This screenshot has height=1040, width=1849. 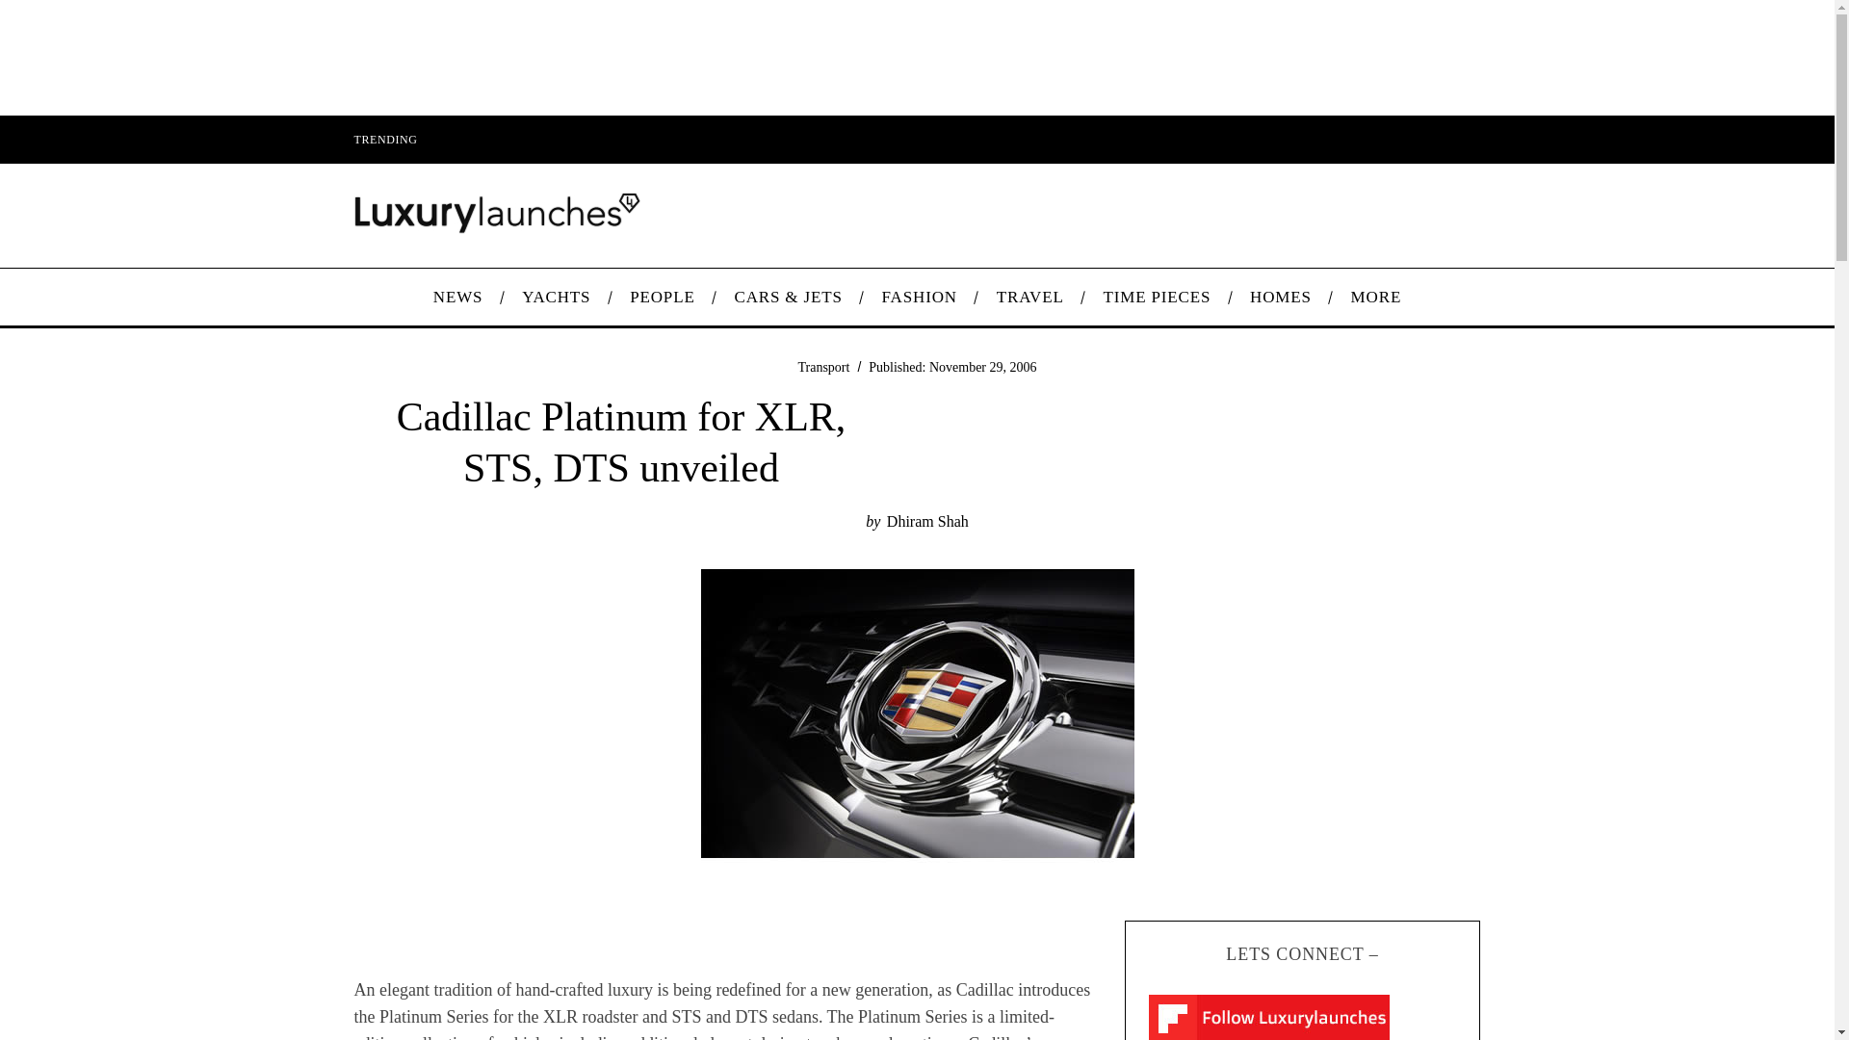 What do you see at coordinates (822, 366) in the screenshot?
I see `Transport` at bounding box center [822, 366].